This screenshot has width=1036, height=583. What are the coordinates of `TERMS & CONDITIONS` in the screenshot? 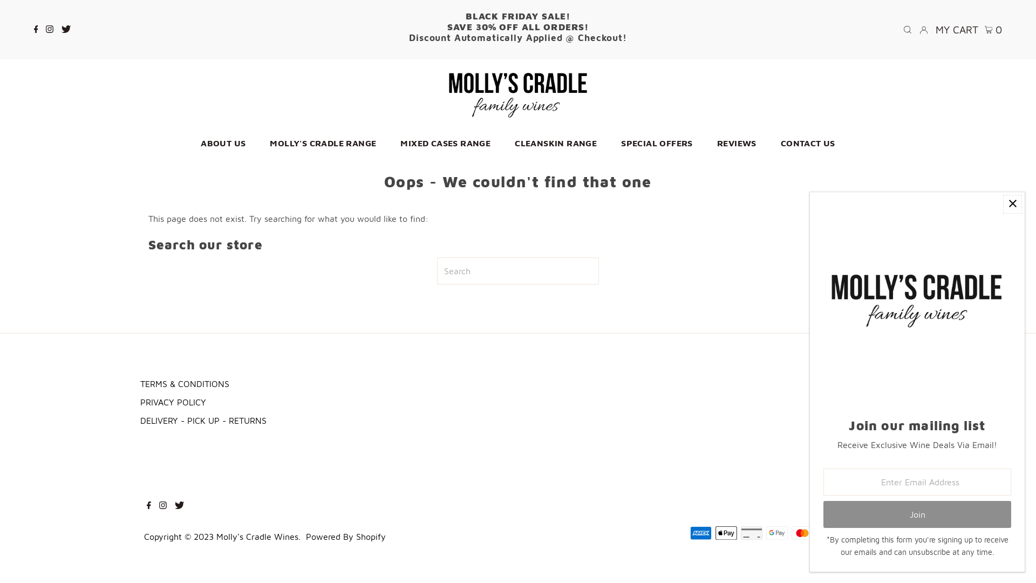 It's located at (185, 384).